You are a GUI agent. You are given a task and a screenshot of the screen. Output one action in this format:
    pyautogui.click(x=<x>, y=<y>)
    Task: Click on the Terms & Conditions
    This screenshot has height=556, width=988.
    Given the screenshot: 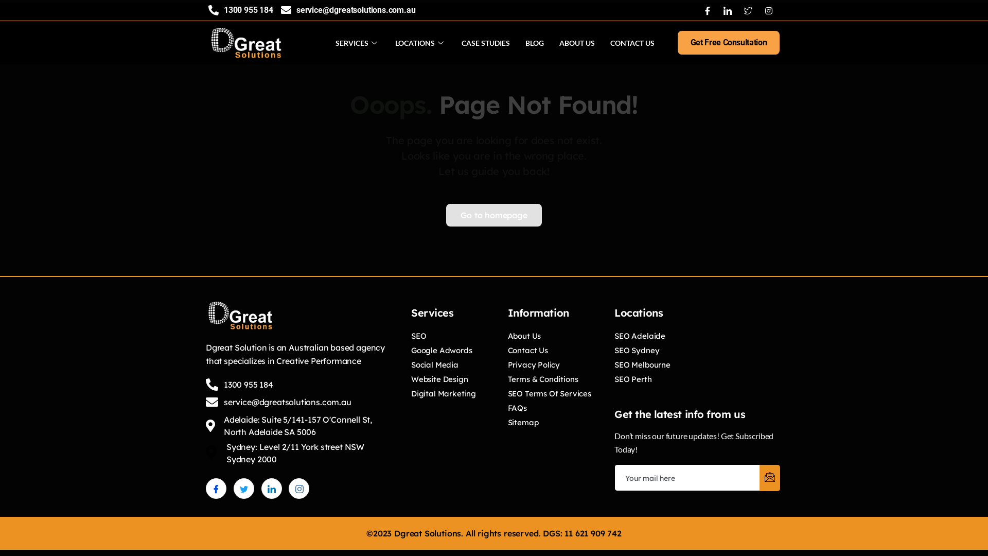 What is the action you would take?
    pyautogui.click(x=543, y=383)
    